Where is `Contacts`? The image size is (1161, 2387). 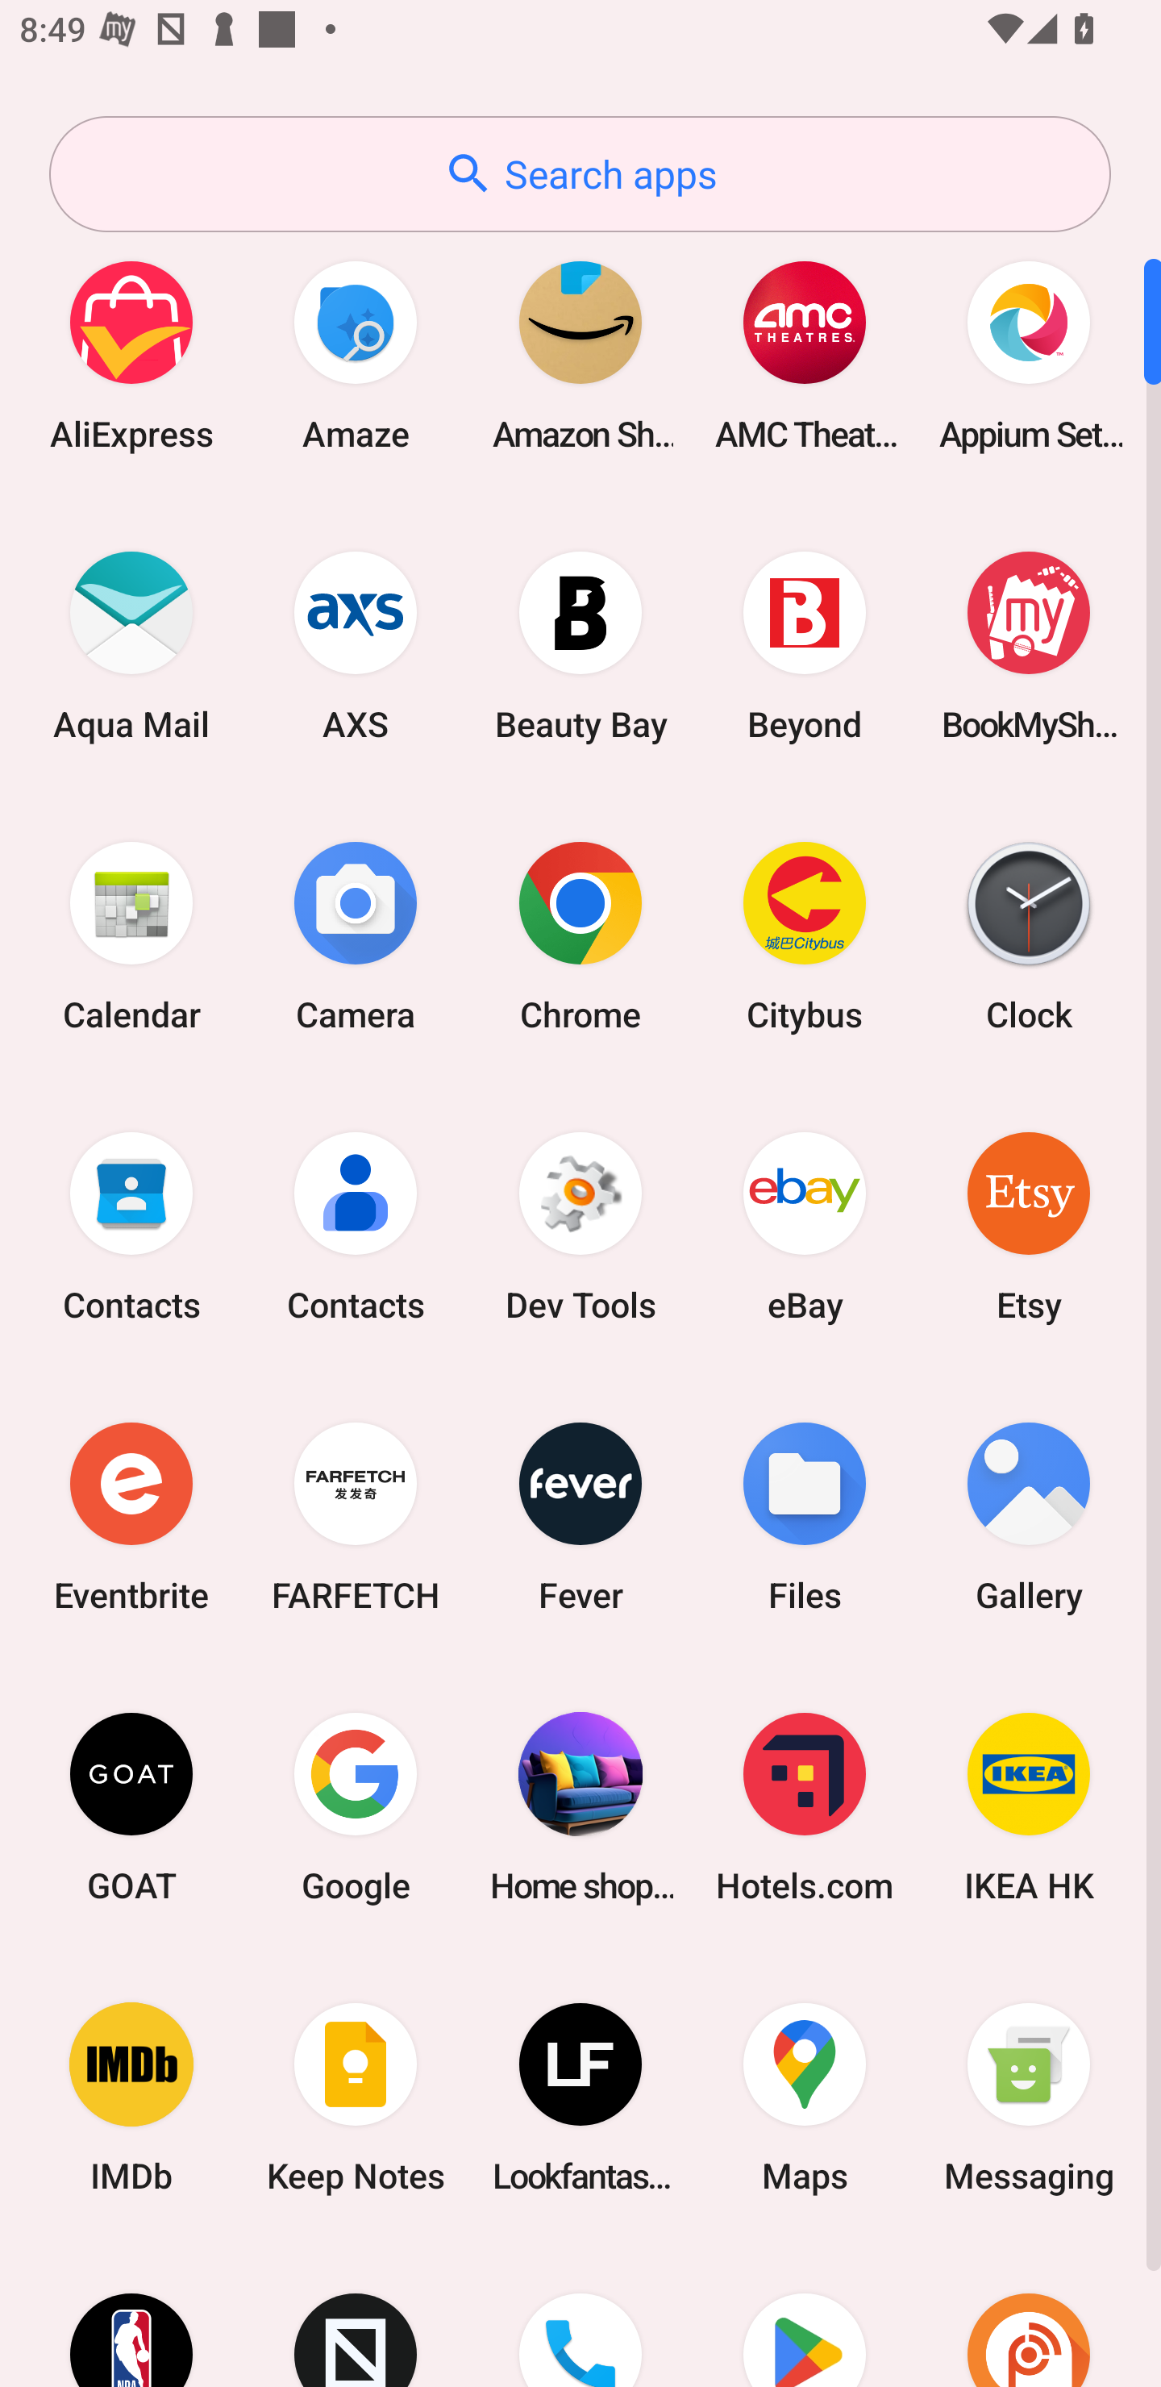 Contacts is located at coordinates (131, 1226).